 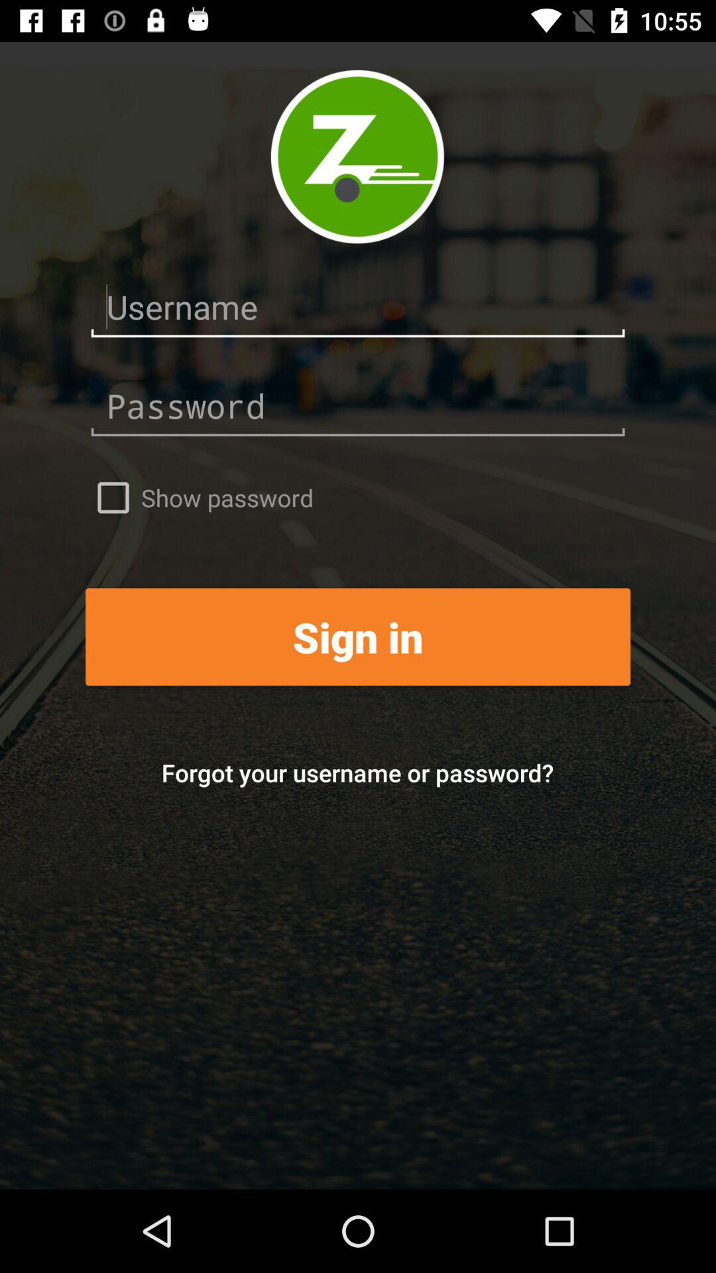 I want to click on enter username, so click(x=358, y=308).